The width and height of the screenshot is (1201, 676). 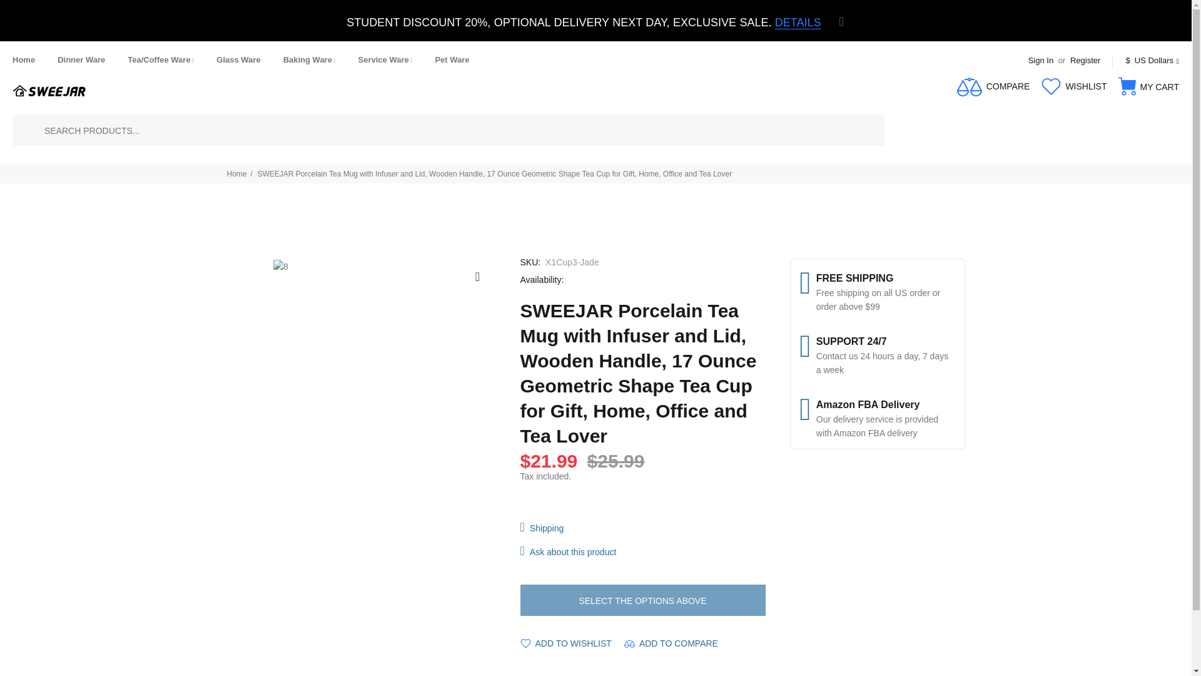 I want to click on Dinner Ware, so click(x=81, y=59).